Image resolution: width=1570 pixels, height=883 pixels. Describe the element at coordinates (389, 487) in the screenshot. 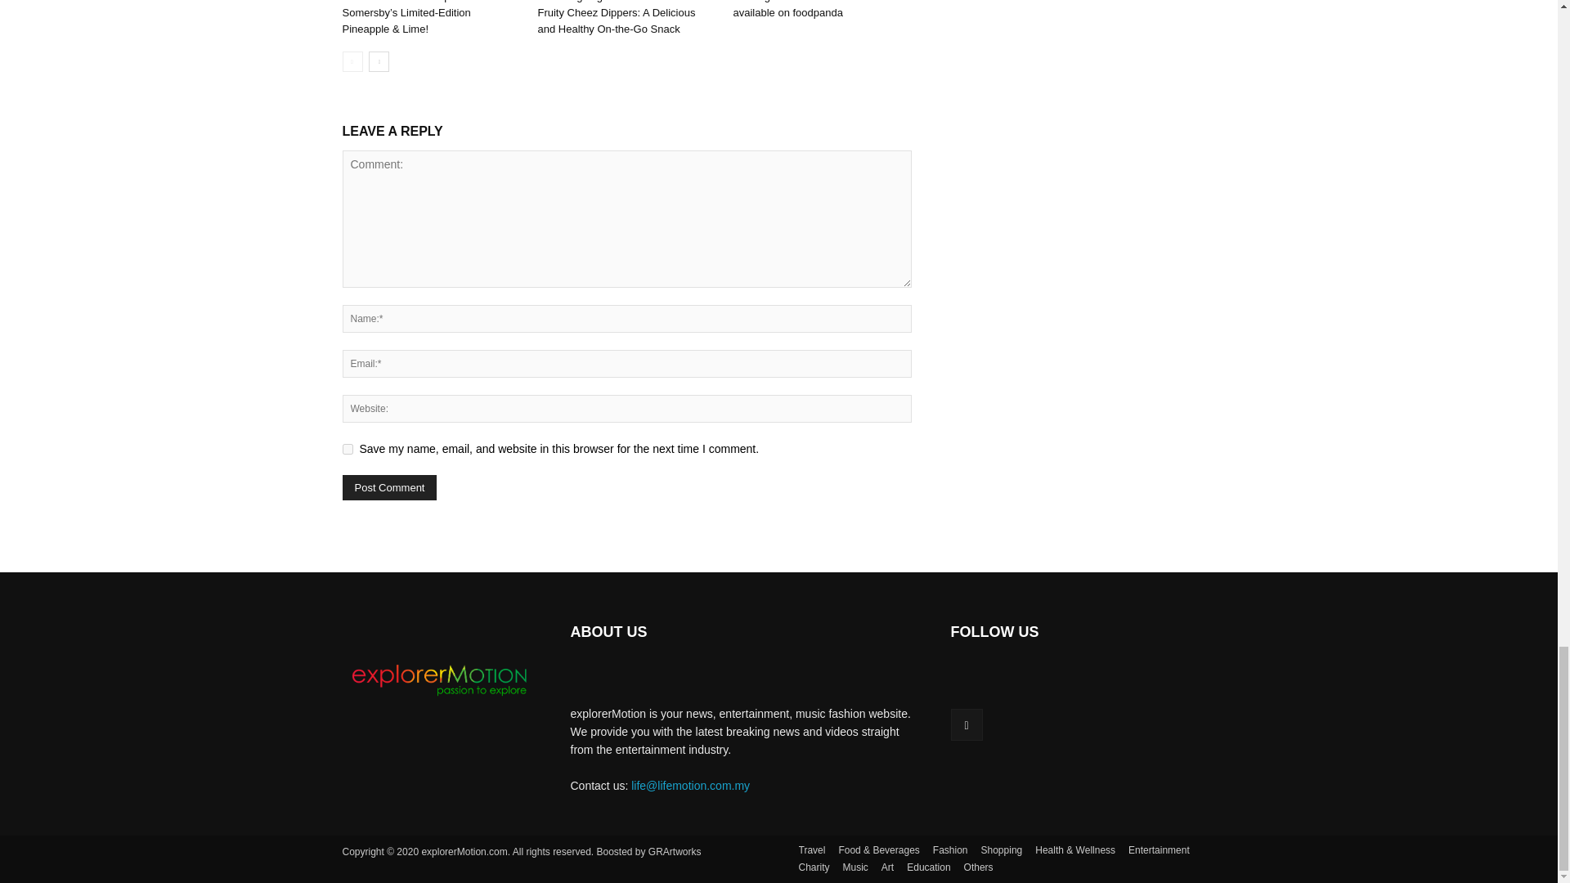

I see `Post Comment` at that location.